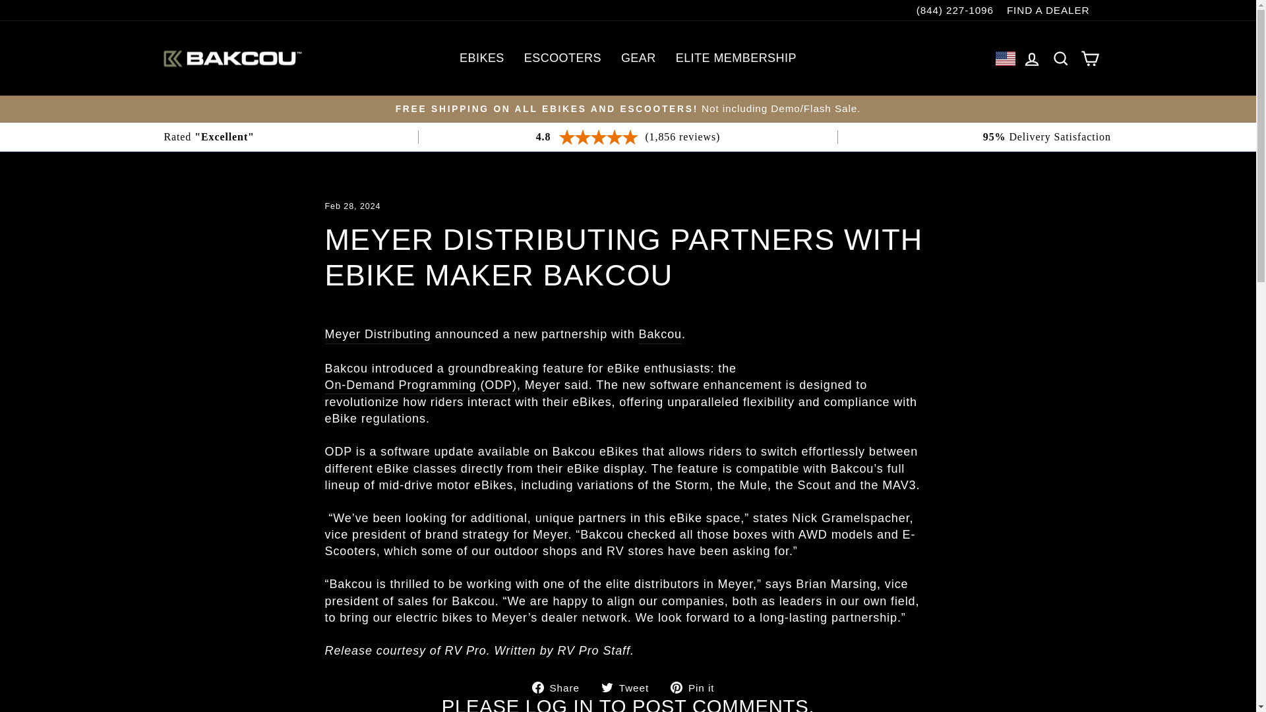 The width and height of the screenshot is (1266, 712). Describe the element at coordinates (560, 687) in the screenshot. I see `Share on Facebook` at that location.